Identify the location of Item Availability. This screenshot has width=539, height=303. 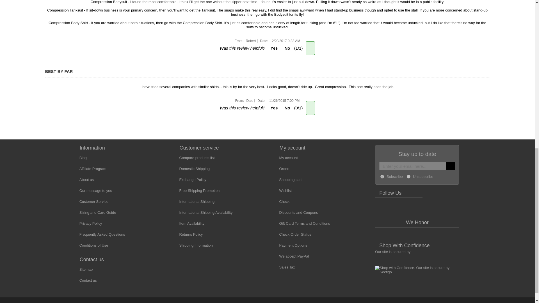
(190, 223).